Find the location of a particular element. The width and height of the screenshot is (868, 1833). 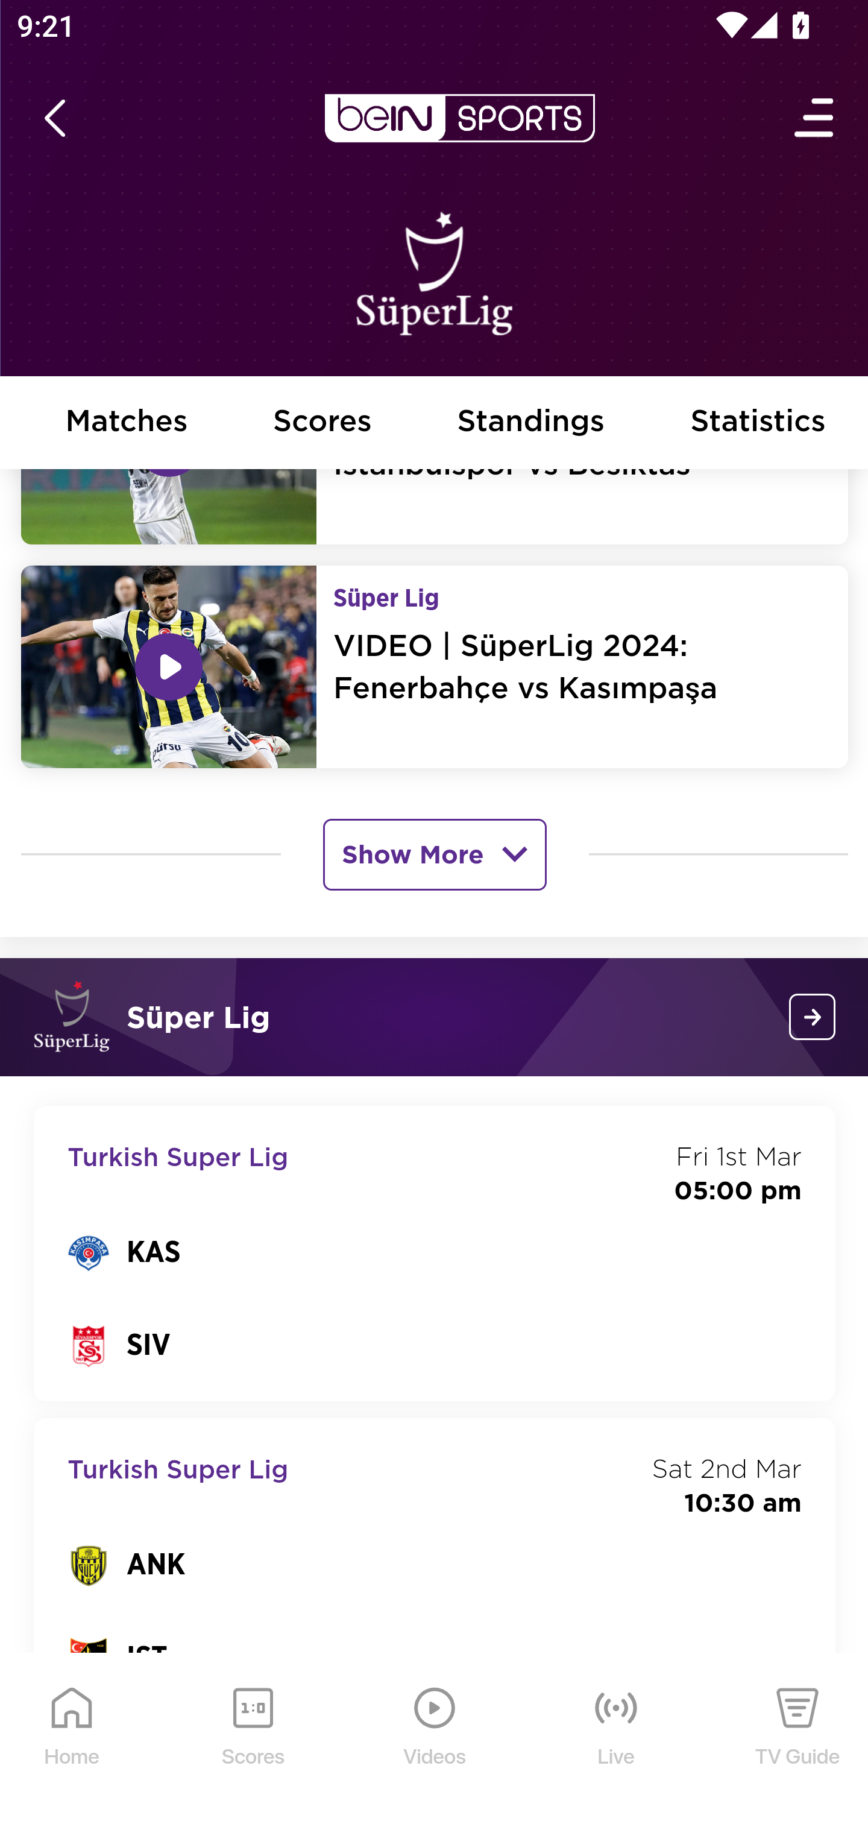

Standings is located at coordinates (532, 423).